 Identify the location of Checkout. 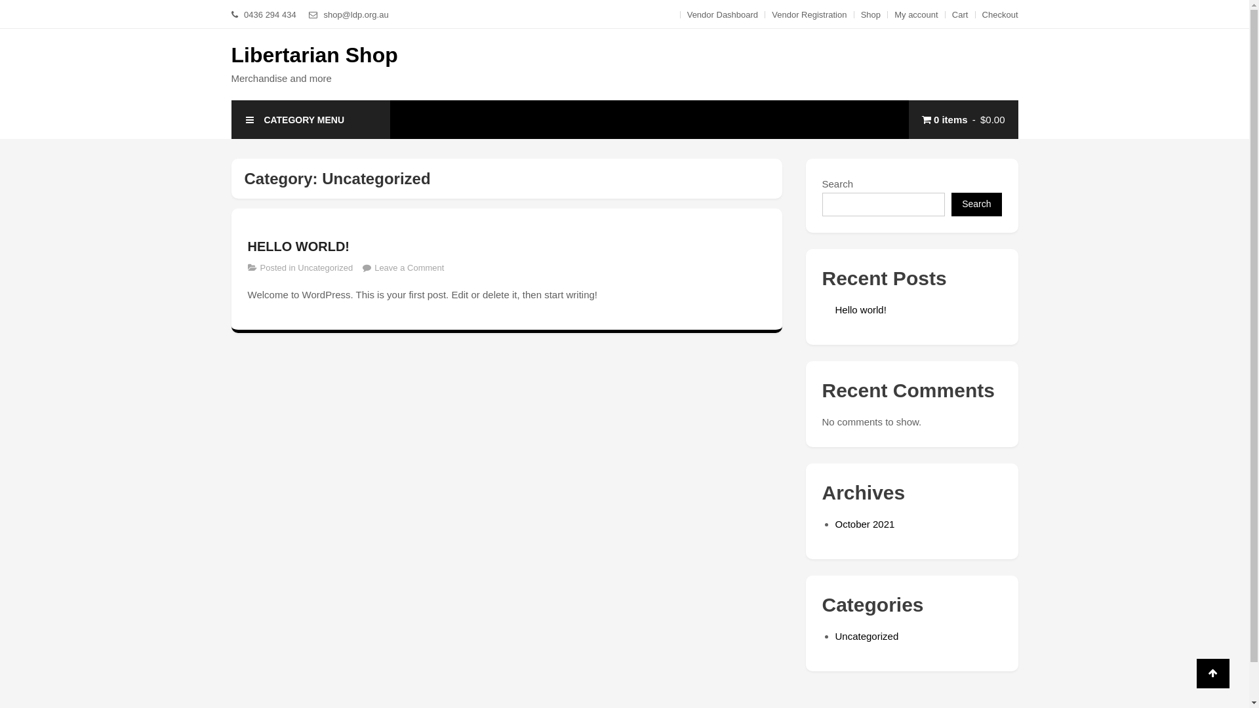
(1001, 14).